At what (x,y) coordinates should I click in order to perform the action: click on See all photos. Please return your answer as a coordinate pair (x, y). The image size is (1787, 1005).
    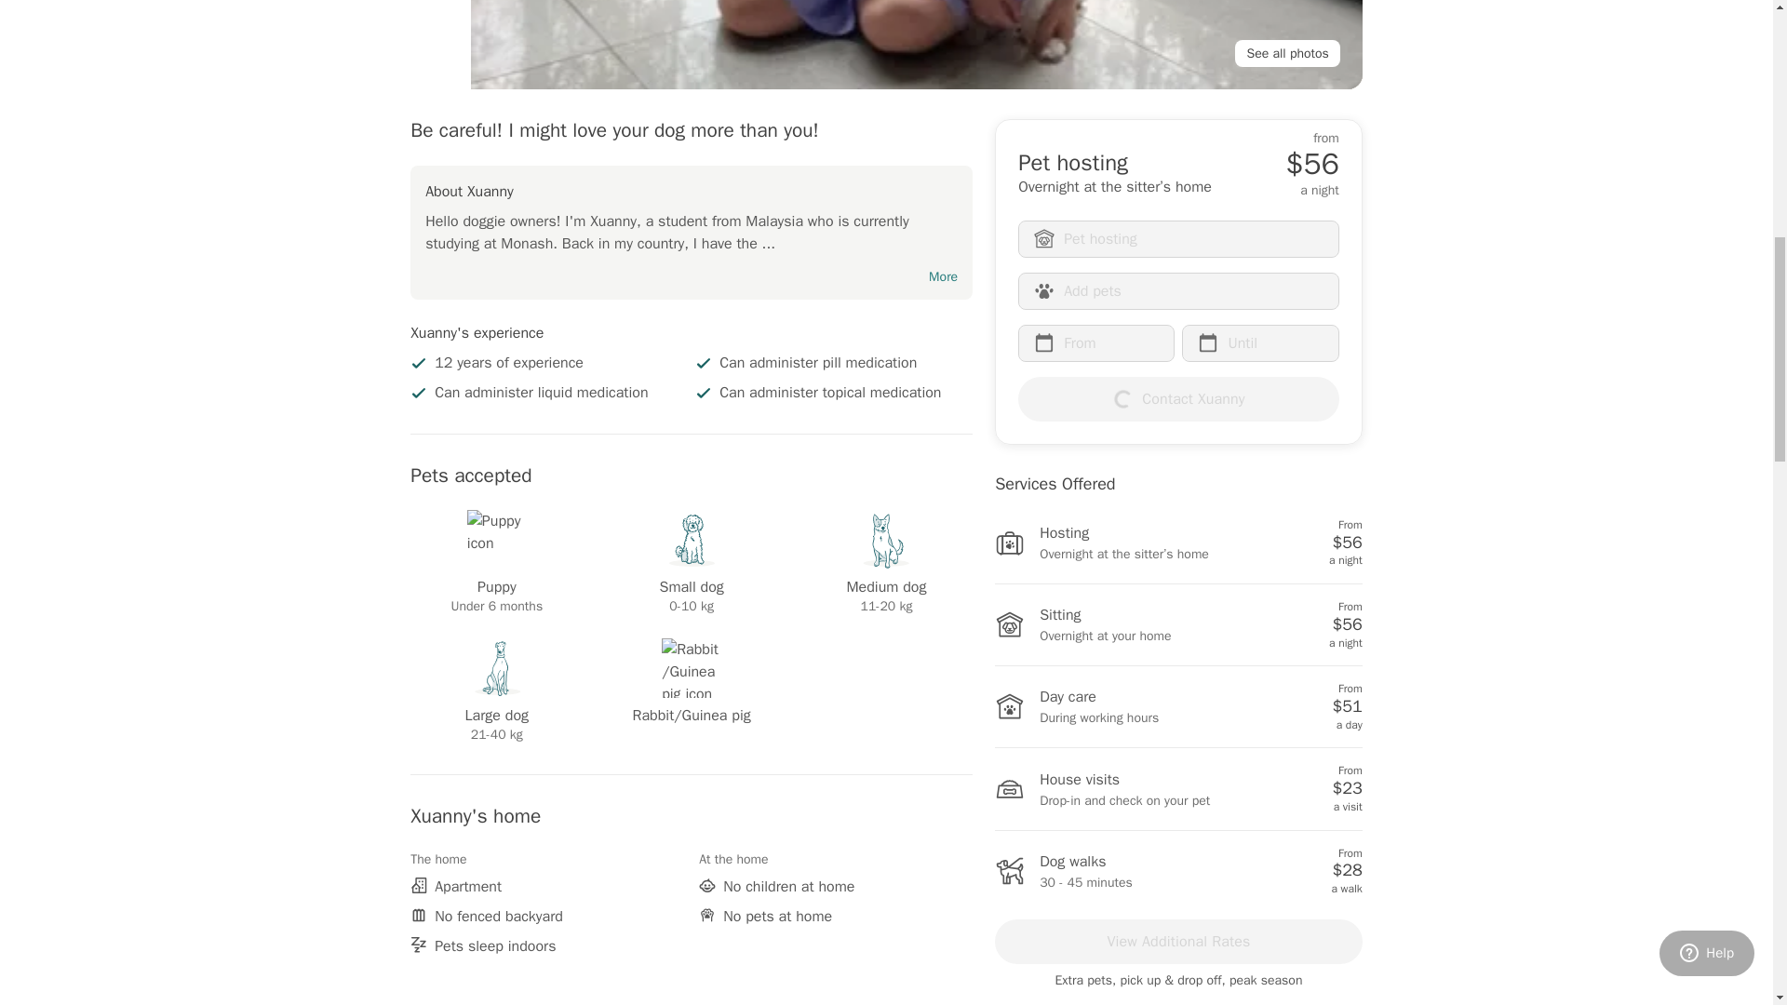
    Looking at the image, I should click on (1286, 54).